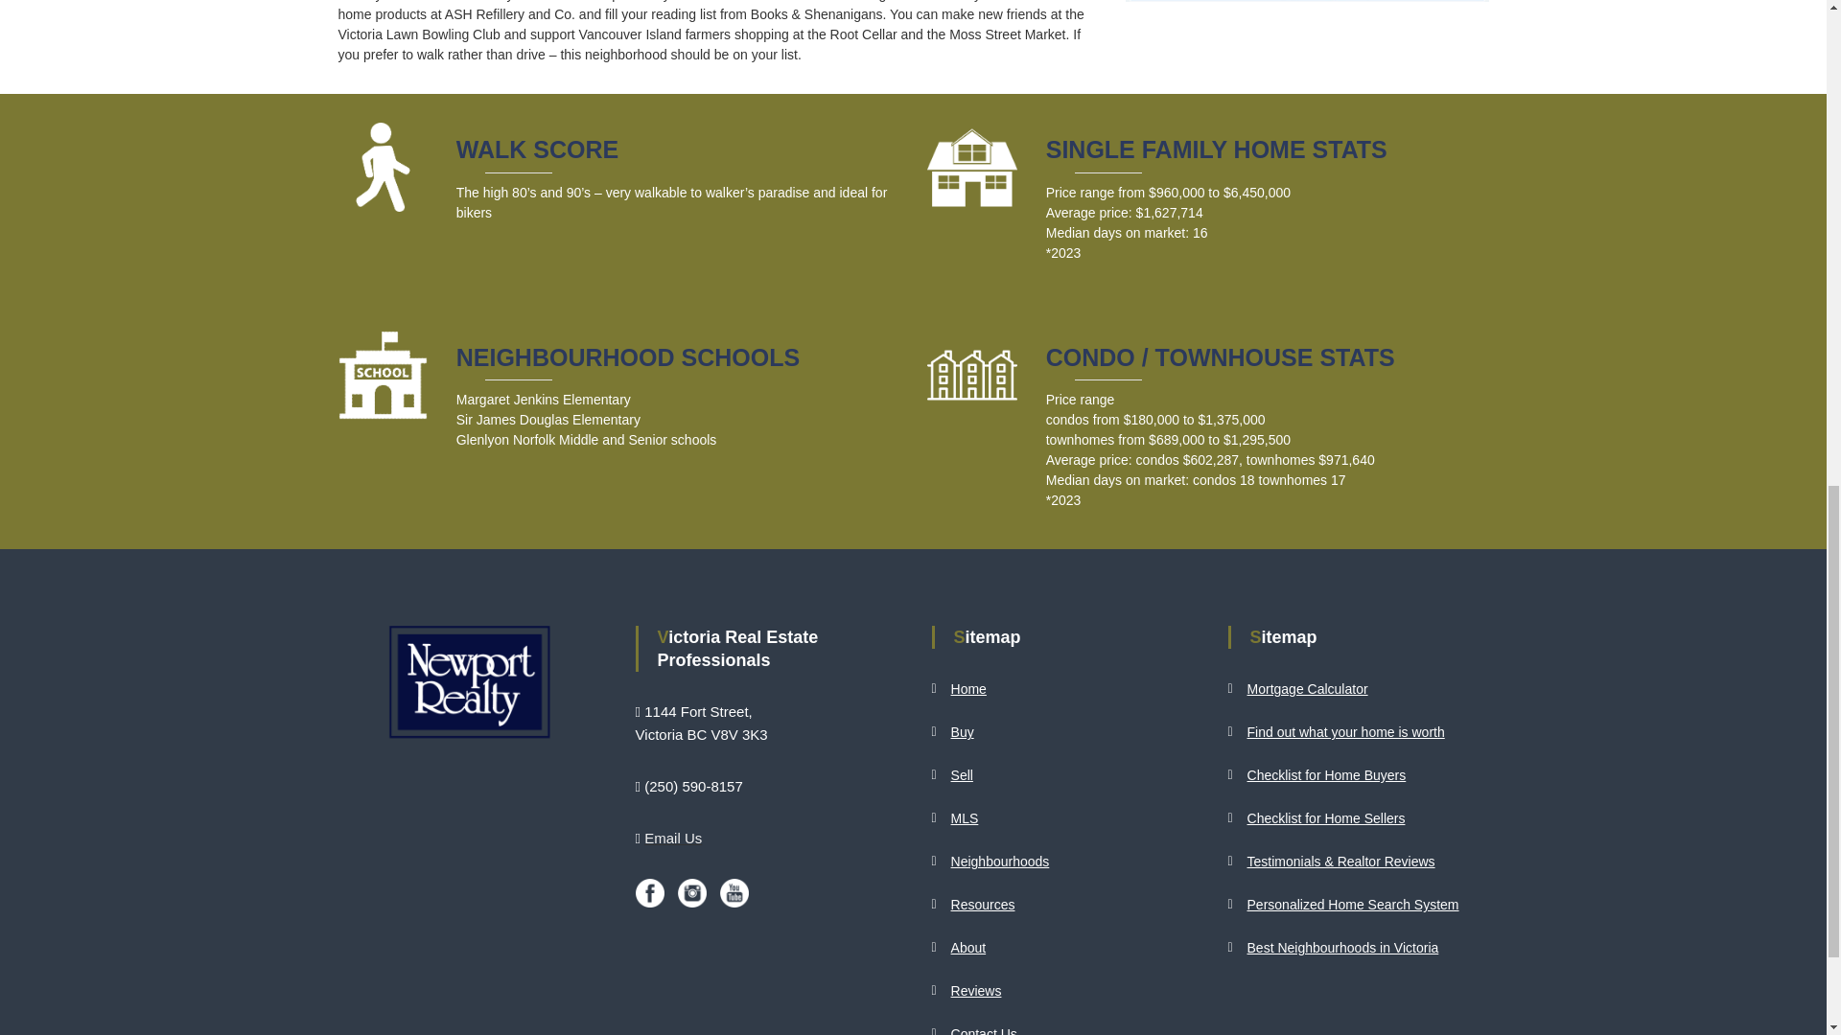 This screenshot has height=1035, width=1841. I want to click on Contact Us, so click(984, 1031).